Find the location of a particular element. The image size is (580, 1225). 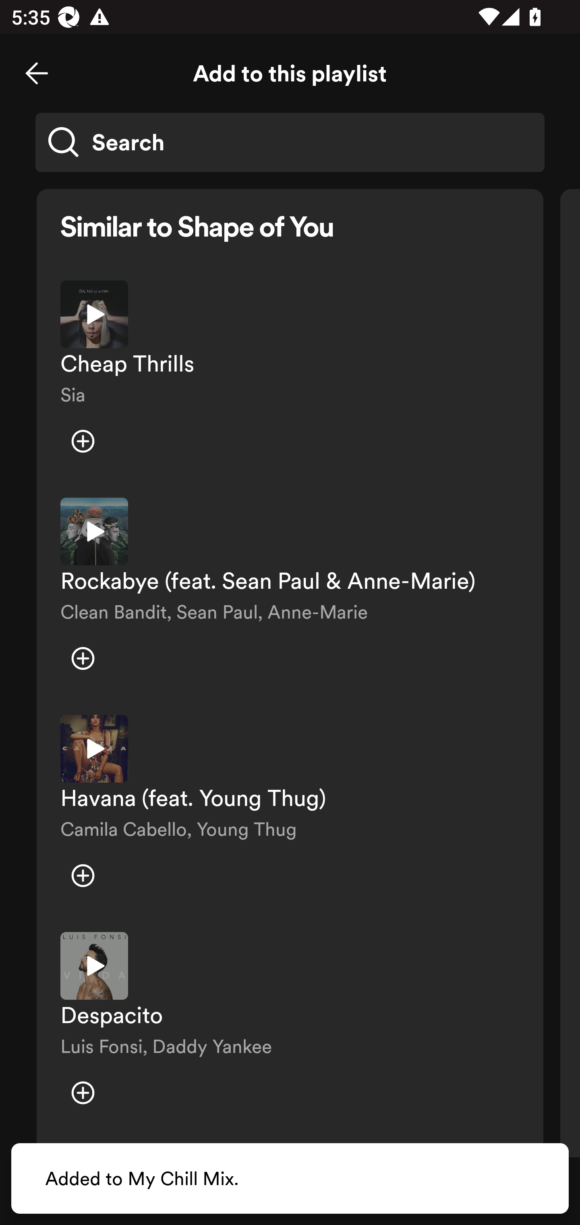

Play preview is located at coordinates (94, 532).